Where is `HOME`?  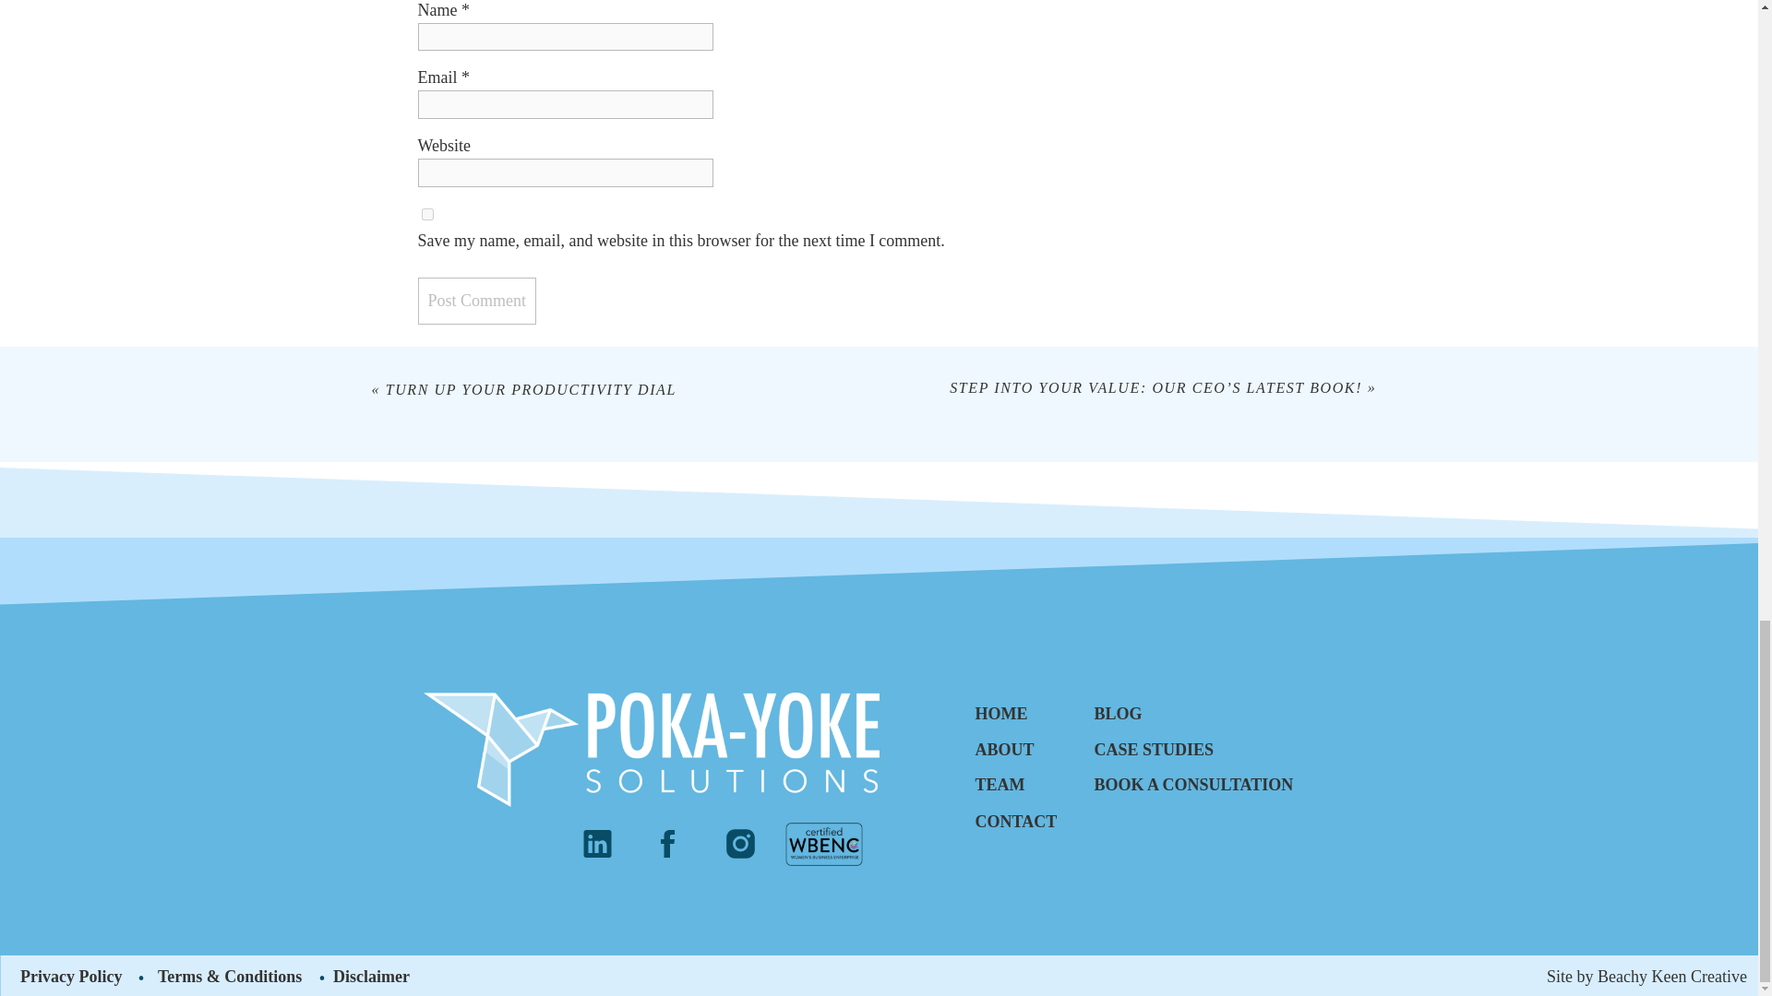 HOME is located at coordinates (1032, 712).